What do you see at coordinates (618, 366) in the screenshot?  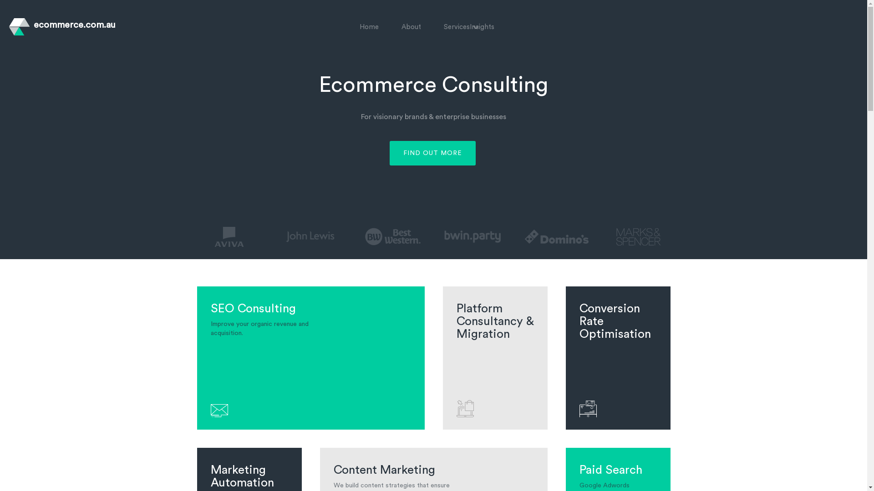 I see `Conversion Rate Optimisation` at bounding box center [618, 366].